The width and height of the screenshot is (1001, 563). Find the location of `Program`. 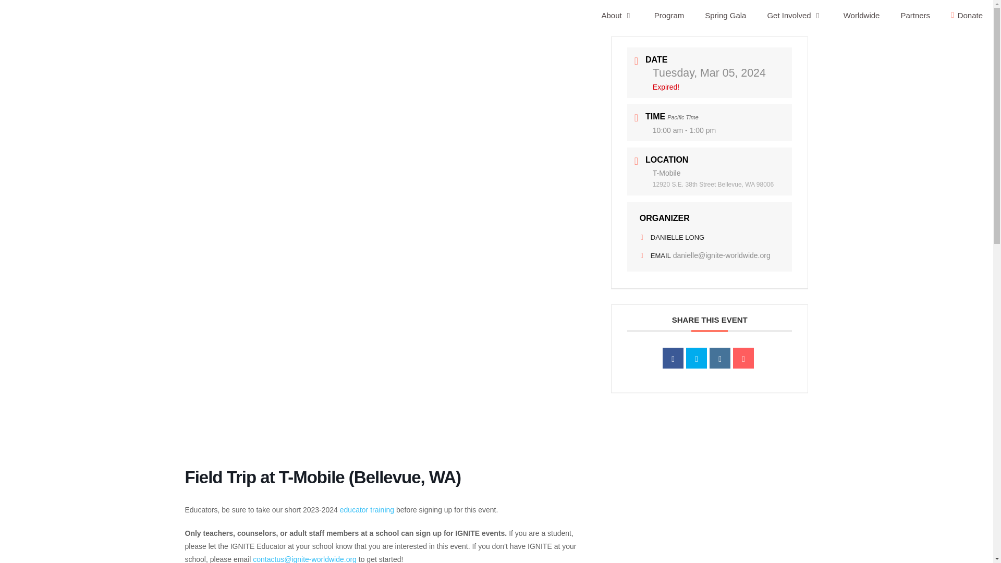

Program is located at coordinates (669, 16).